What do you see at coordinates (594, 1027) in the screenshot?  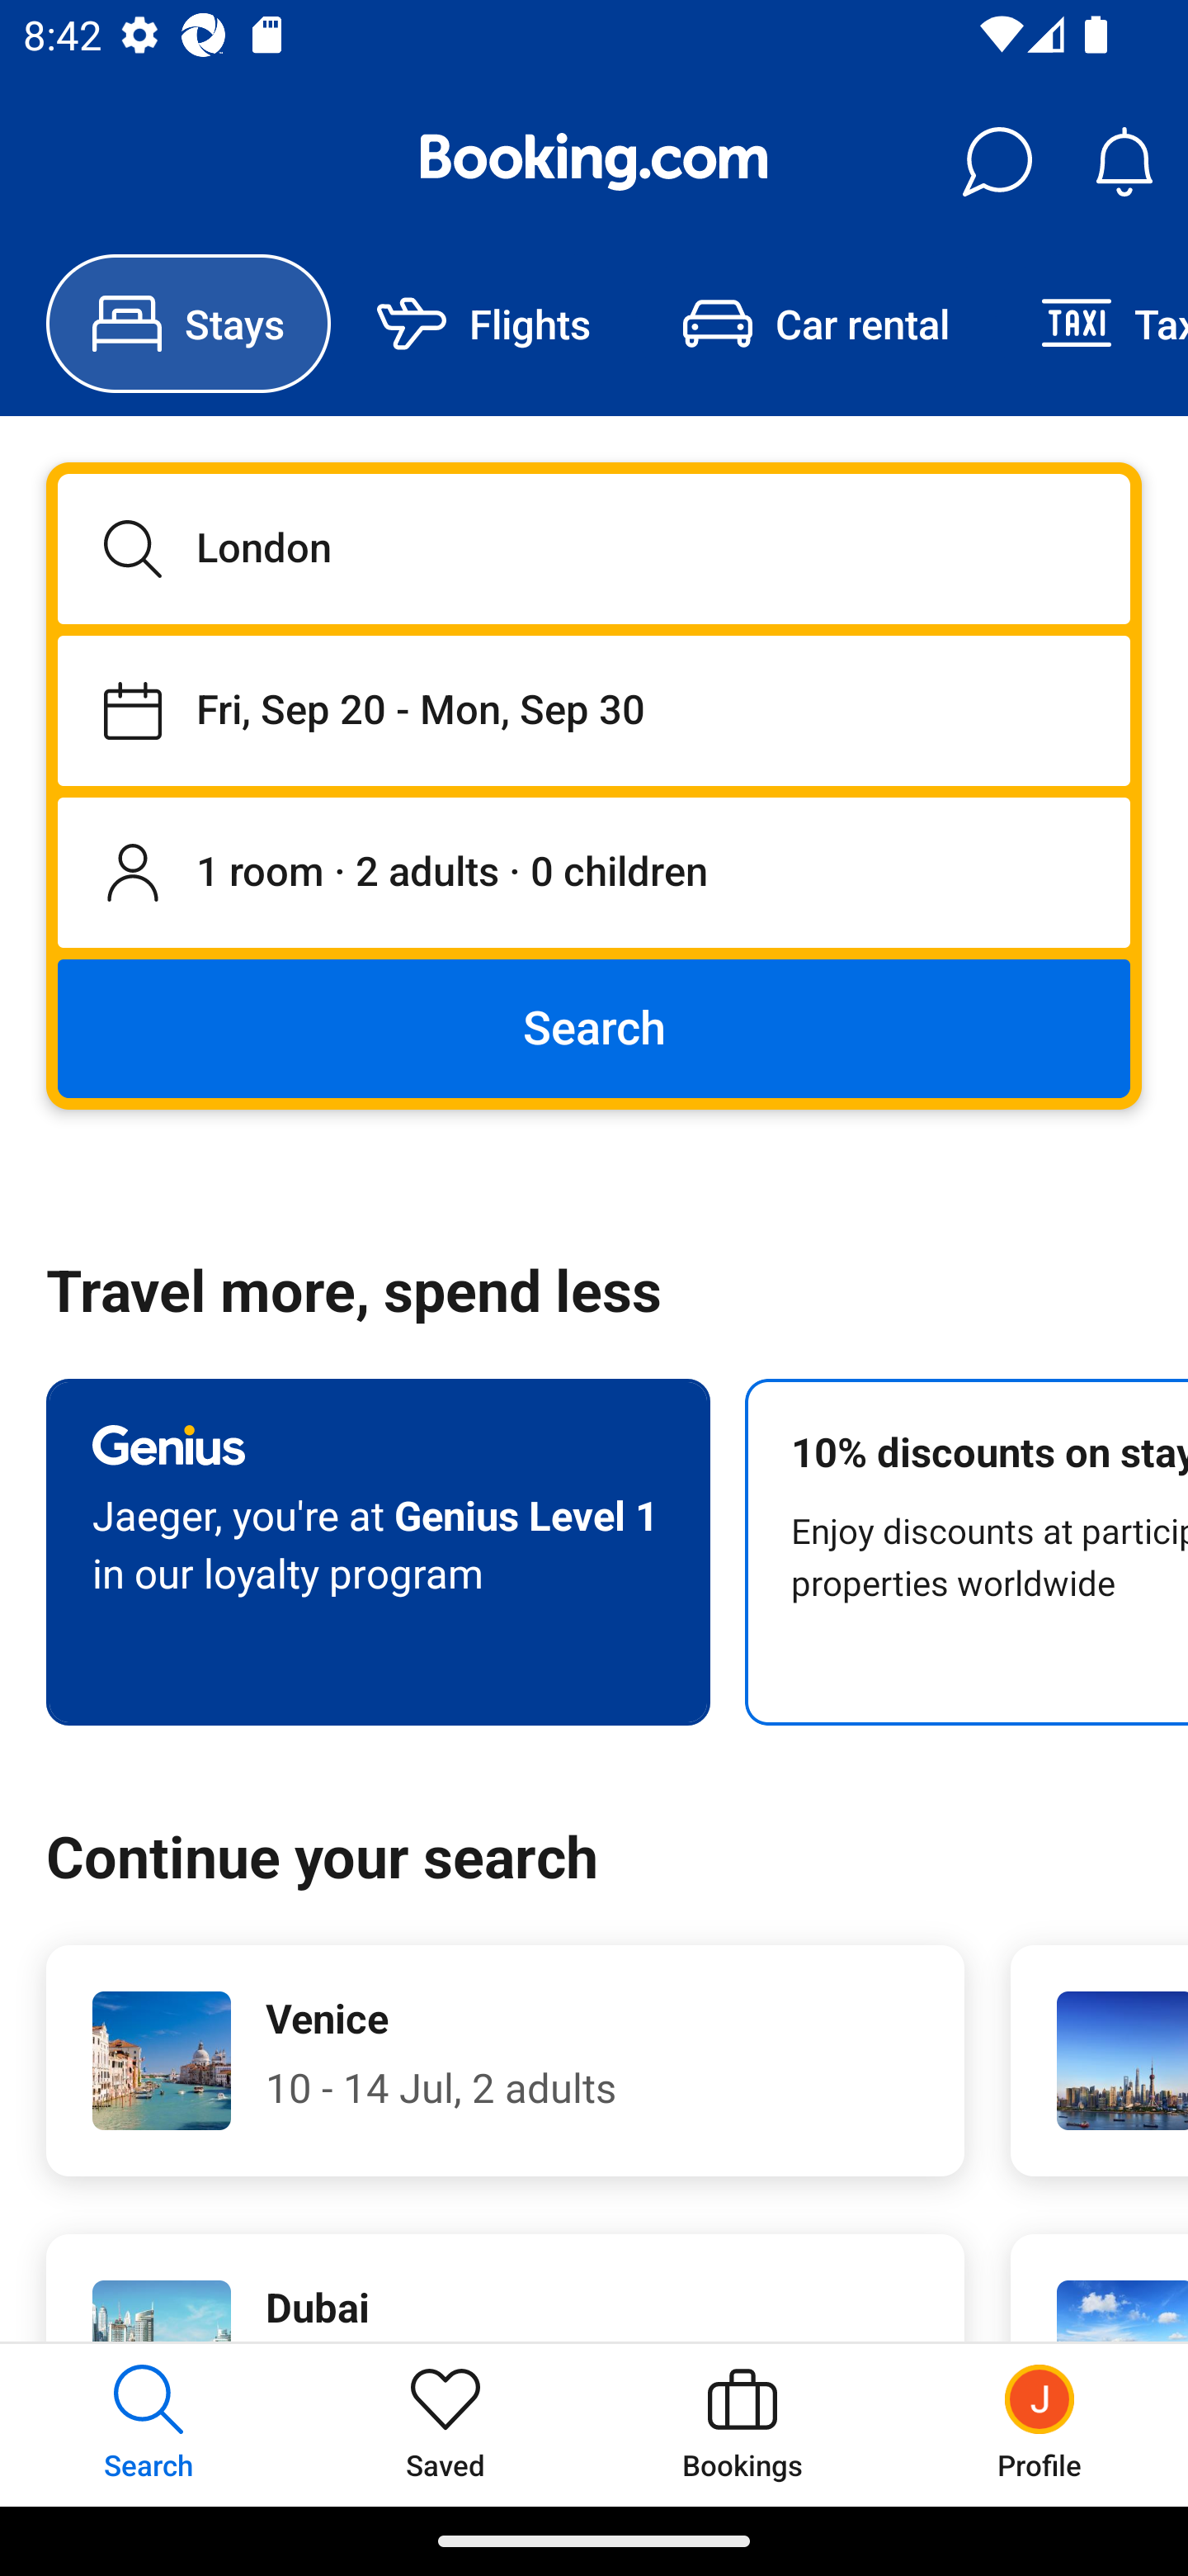 I see `Search` at bounding box center [594, 1027].